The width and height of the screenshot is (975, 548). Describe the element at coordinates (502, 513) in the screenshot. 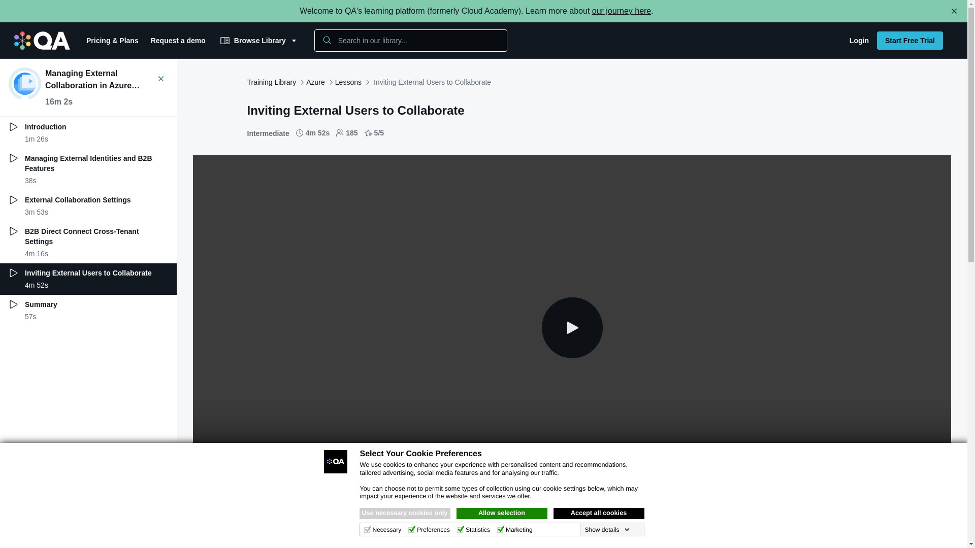

I see `Allow selection` at that location.